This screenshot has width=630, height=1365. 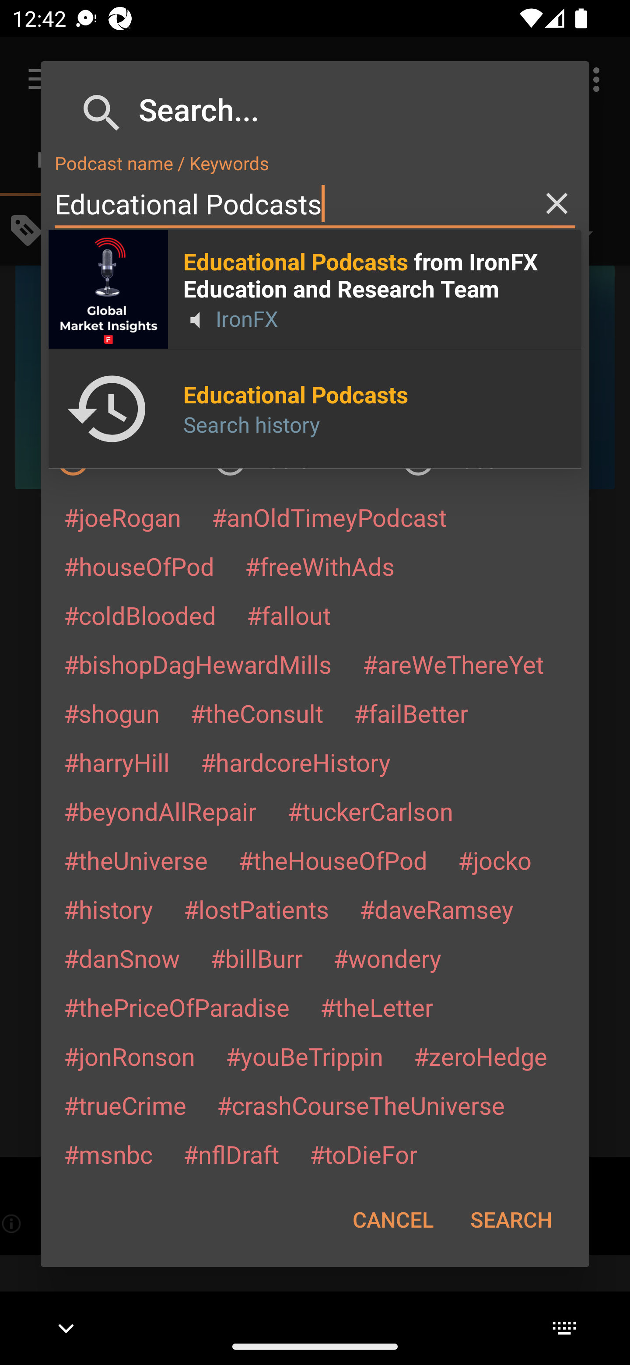 What do you see at coordinates (437, 909) in the screenshot?
I see `#daveRamsey` at bounding box center [437, 909].